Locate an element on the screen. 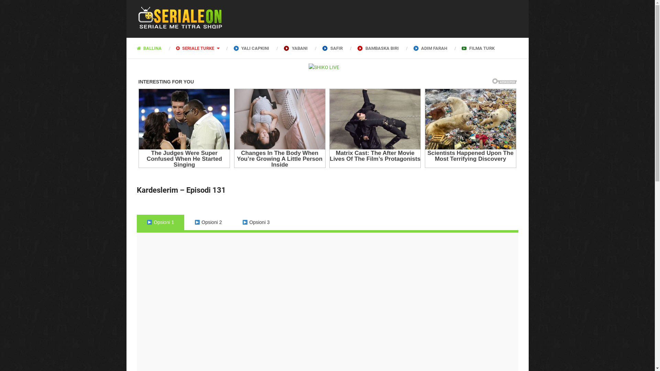 This screenshot has height=371, width=660. BALLINA is located at coordinates (153, 48).